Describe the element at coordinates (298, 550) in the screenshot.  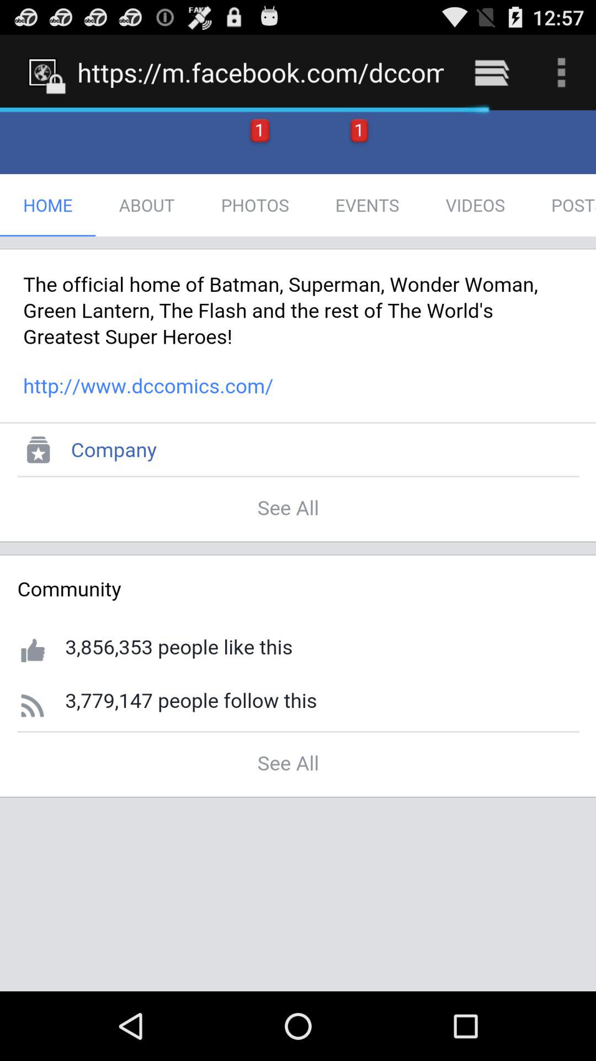
I see `select the item at the center` at that location.